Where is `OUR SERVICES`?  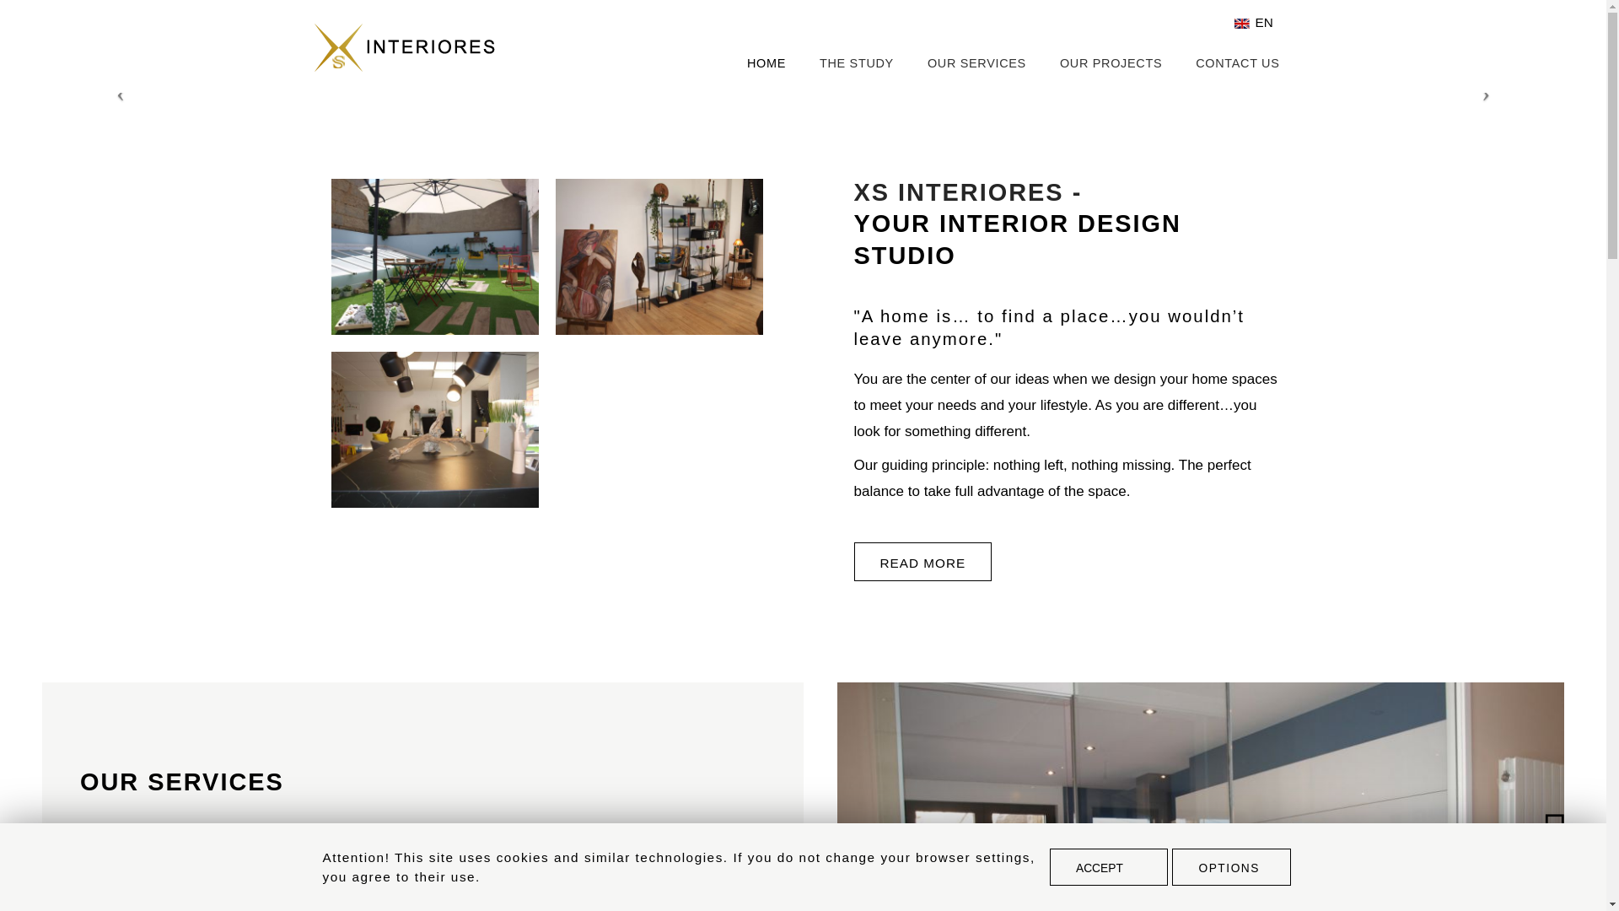
OUR SERVICES is located at coordinates (976, 62).